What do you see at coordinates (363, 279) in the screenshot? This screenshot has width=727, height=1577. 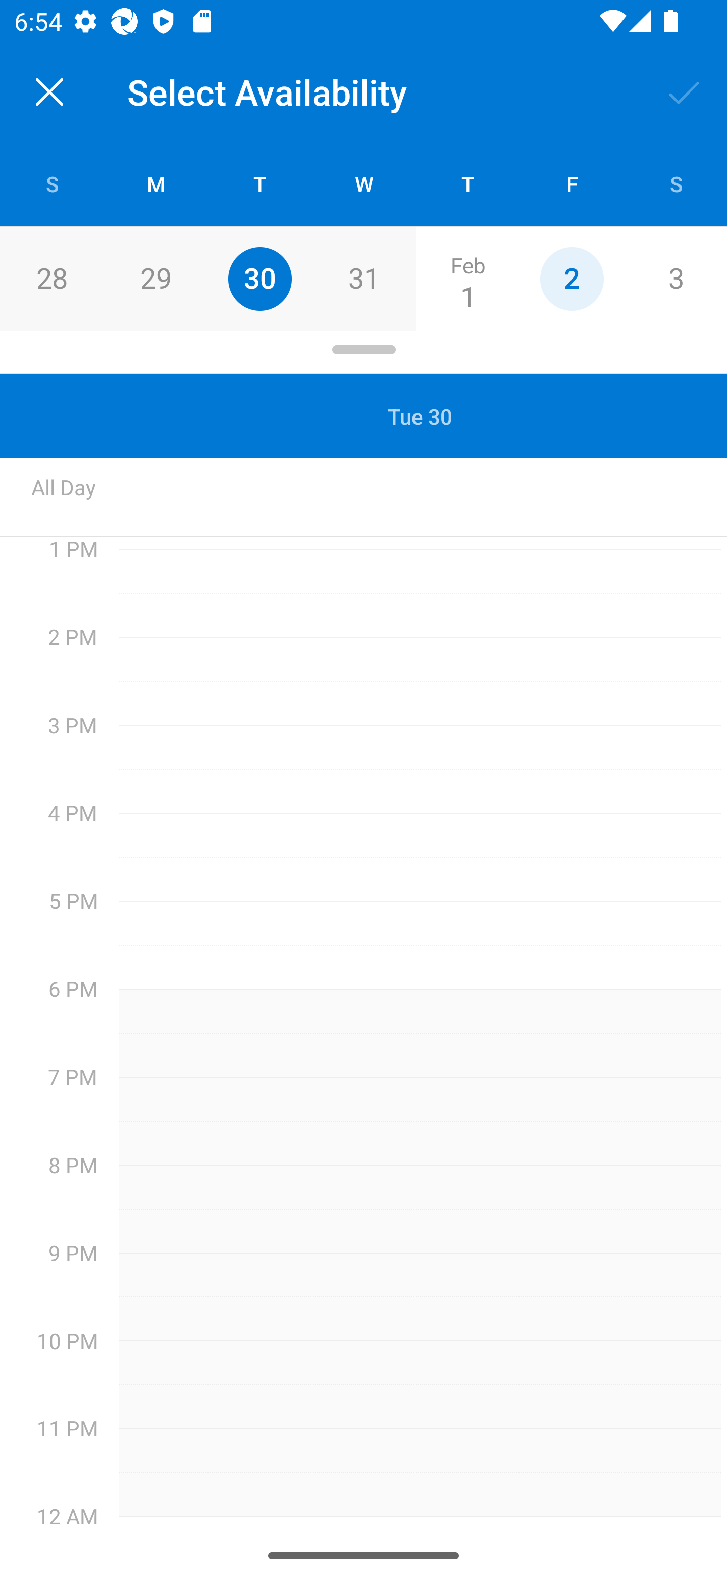 I see `31 Wednesday, January 31` at bounding box center [363, 279].